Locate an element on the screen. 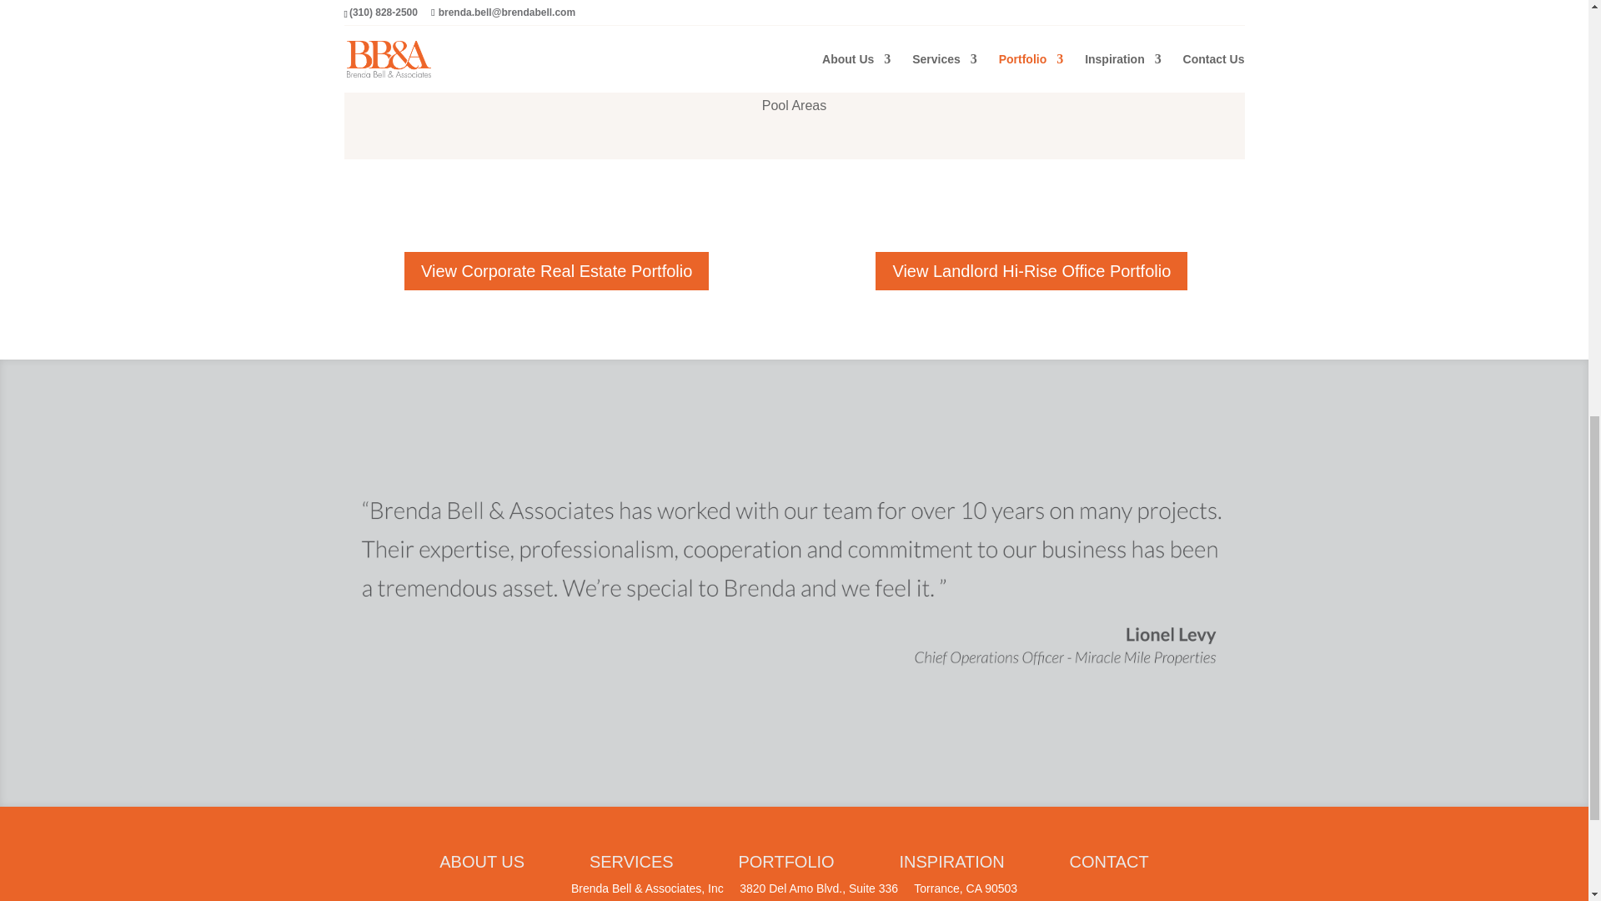 The width and height of the screenshot is (1601, 901). View Corporate Real Estate Portfolio is located at coordinates (557, 270).